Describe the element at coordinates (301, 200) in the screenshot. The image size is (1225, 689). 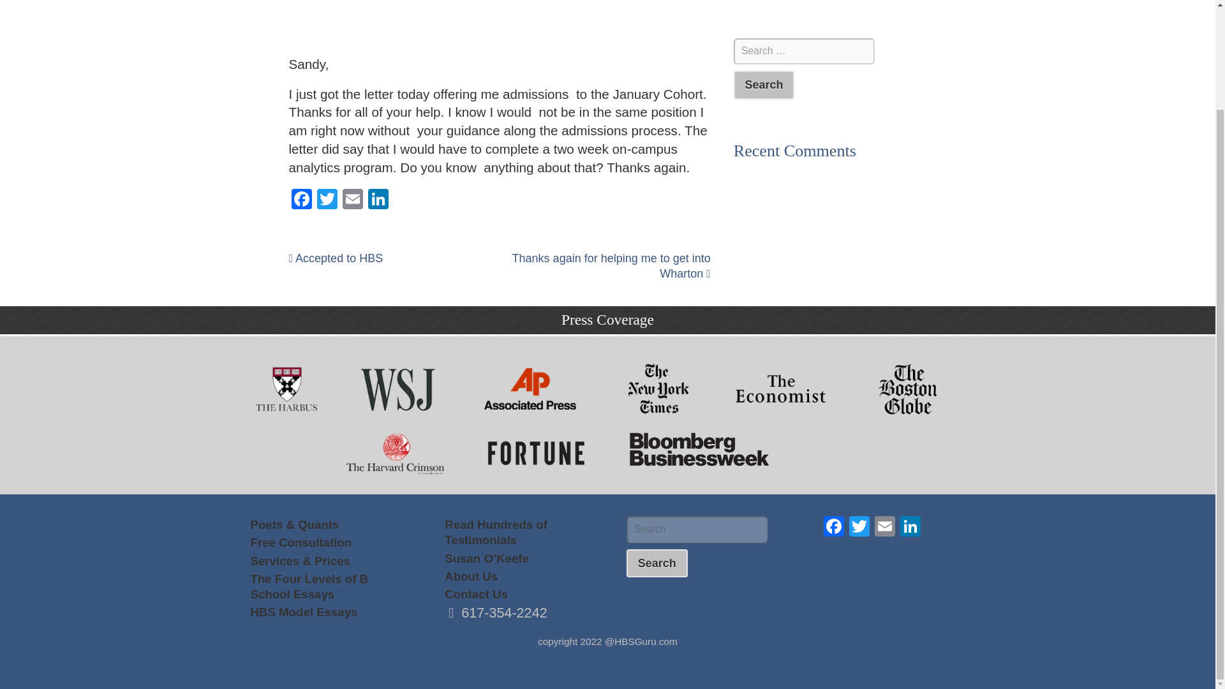
I see `Facebook` at that location.